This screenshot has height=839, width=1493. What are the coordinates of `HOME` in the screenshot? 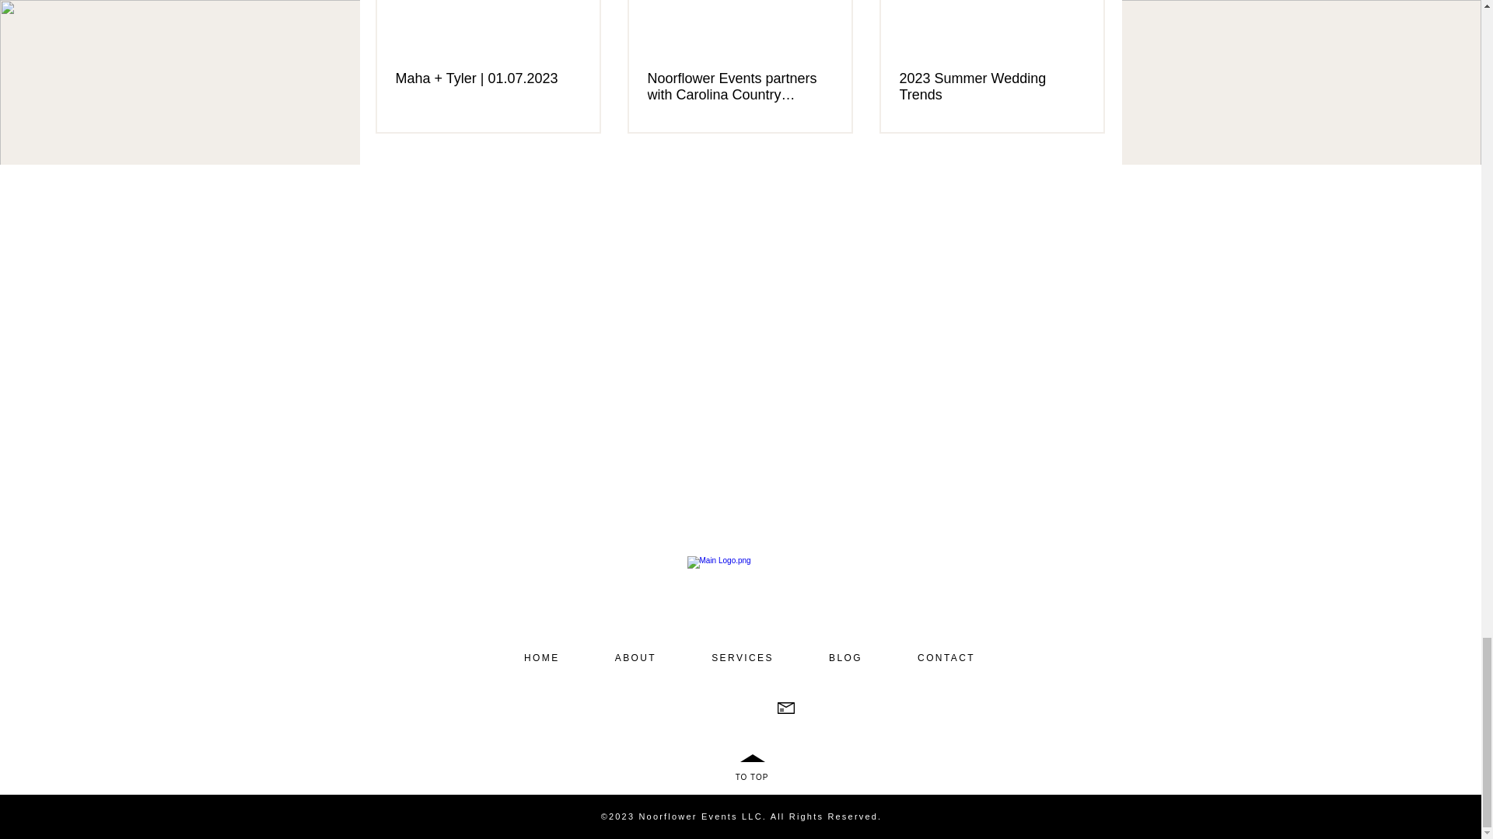 It's located at (541, 658).